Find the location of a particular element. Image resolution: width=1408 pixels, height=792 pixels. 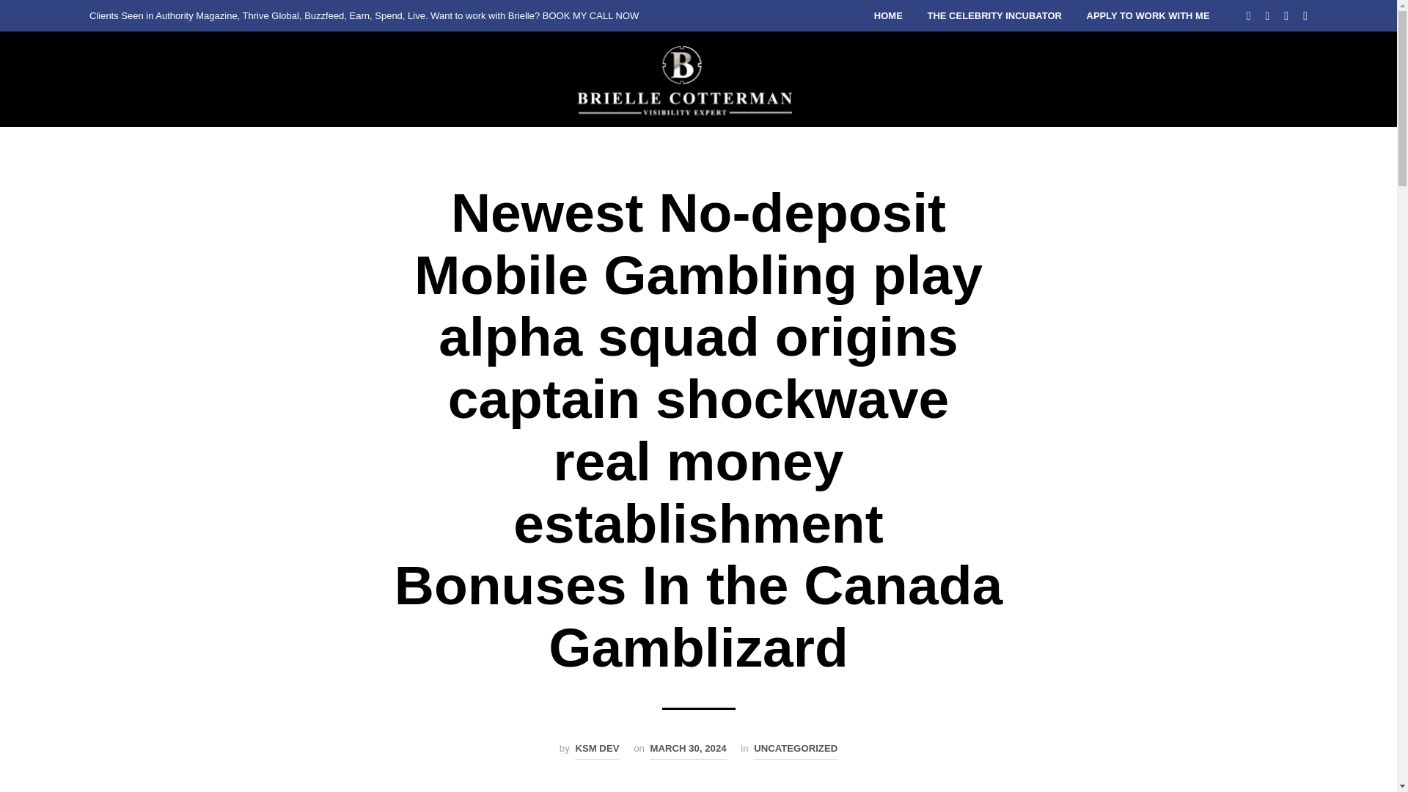

MARCH 30, 2024 is located at coordinates (688, 749).